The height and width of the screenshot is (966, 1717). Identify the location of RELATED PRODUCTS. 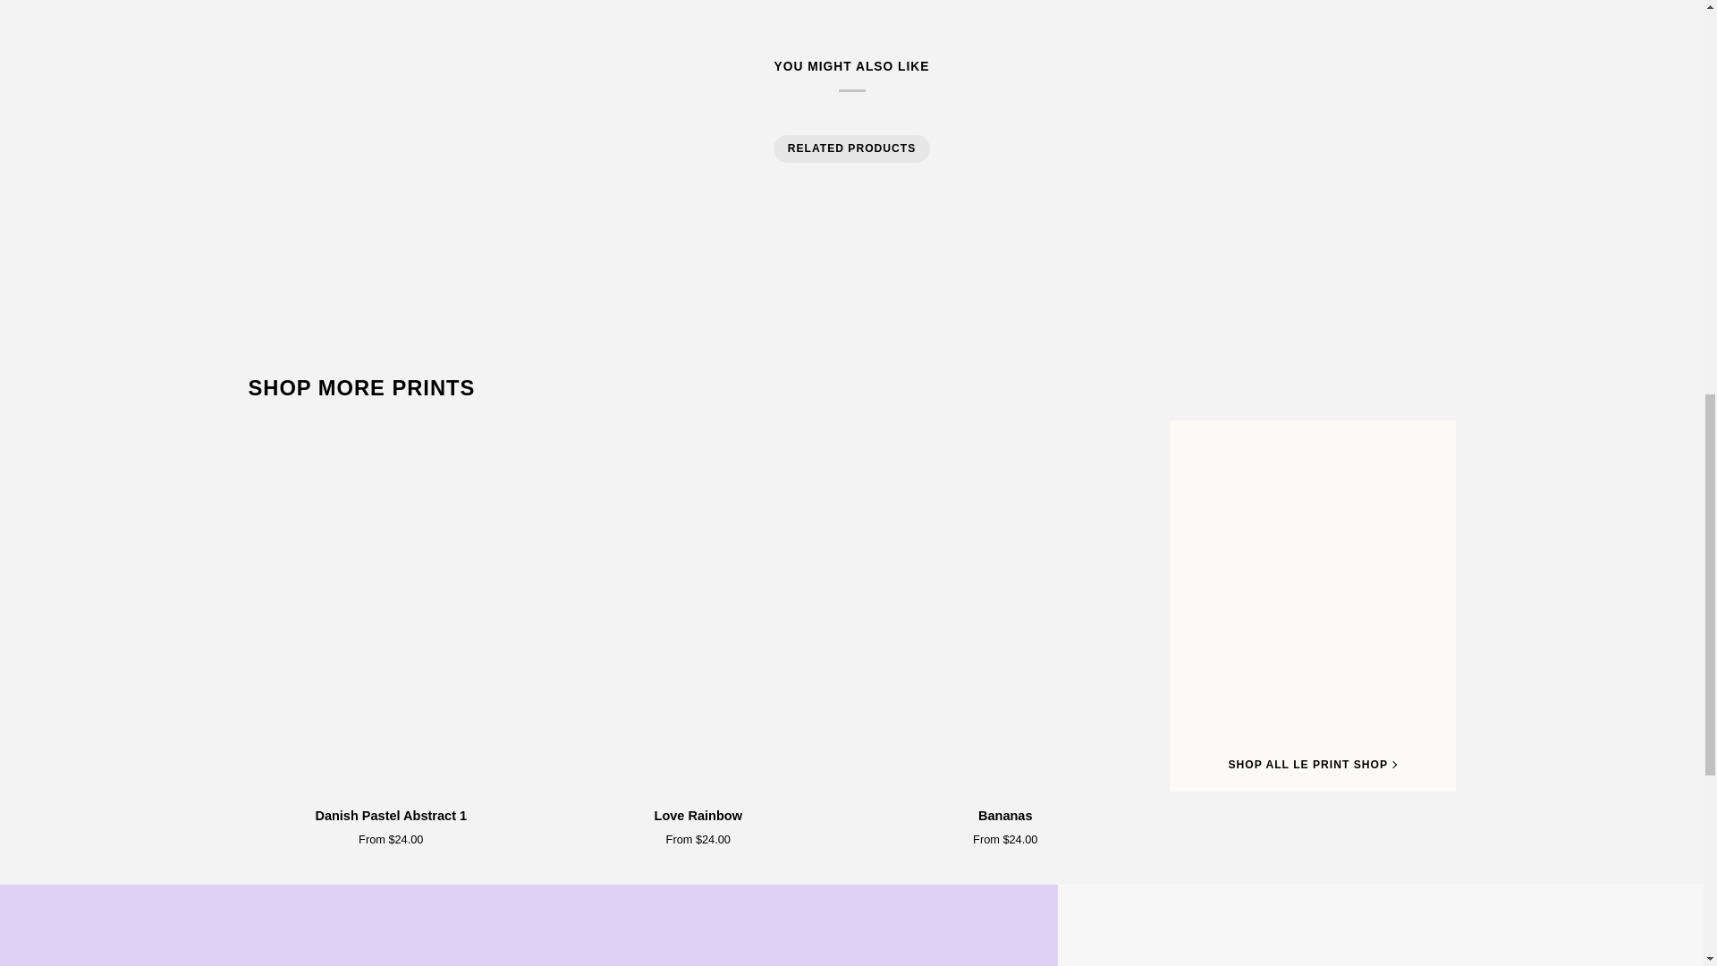
(852, 148).